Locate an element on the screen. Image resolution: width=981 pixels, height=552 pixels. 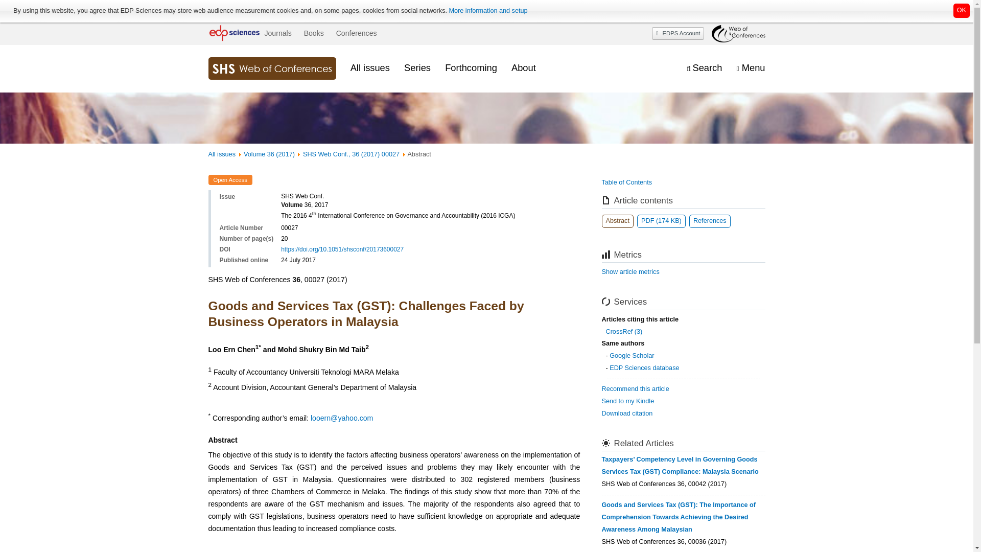
Journal homepage is located at coordinates (272, 68).